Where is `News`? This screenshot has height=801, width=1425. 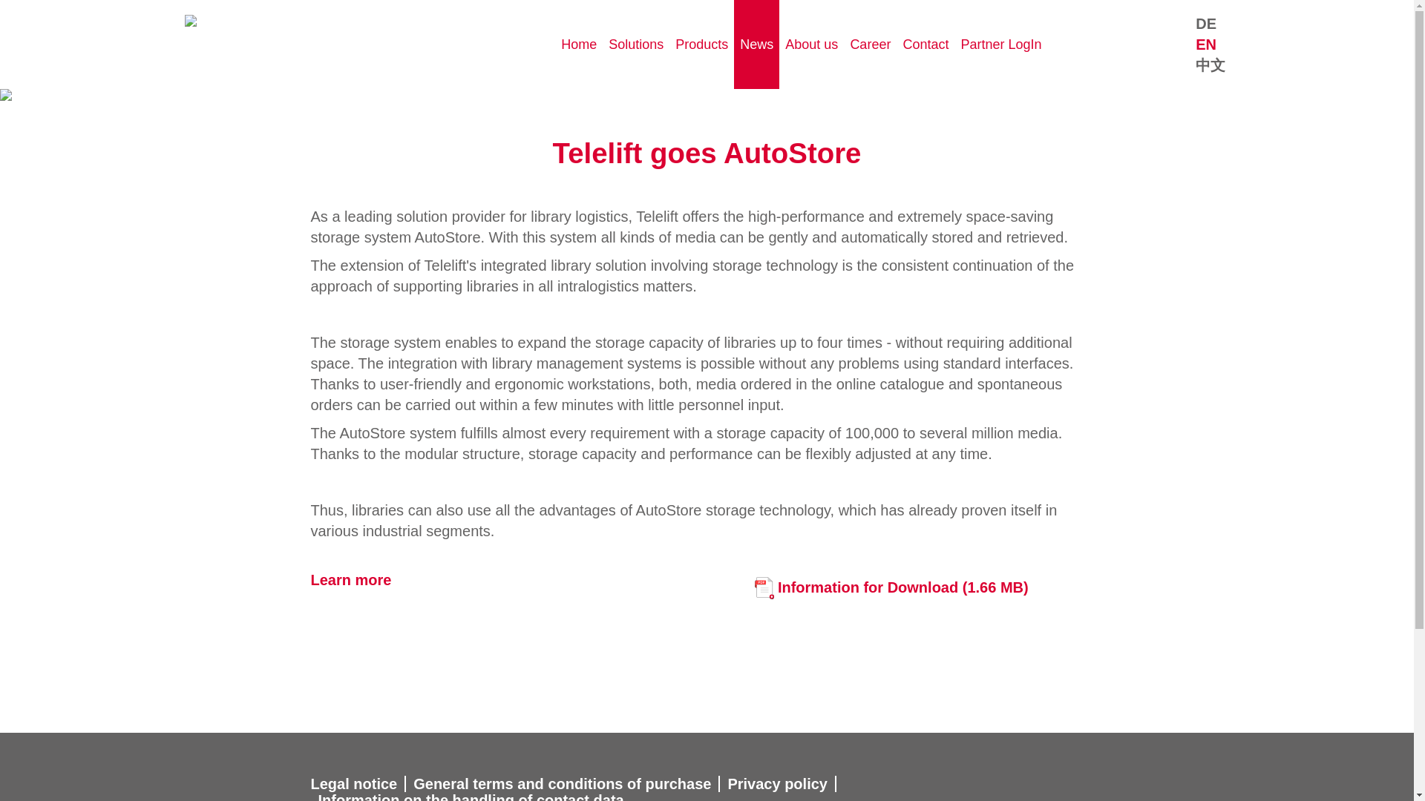 News is located at coordinates (756, 44).